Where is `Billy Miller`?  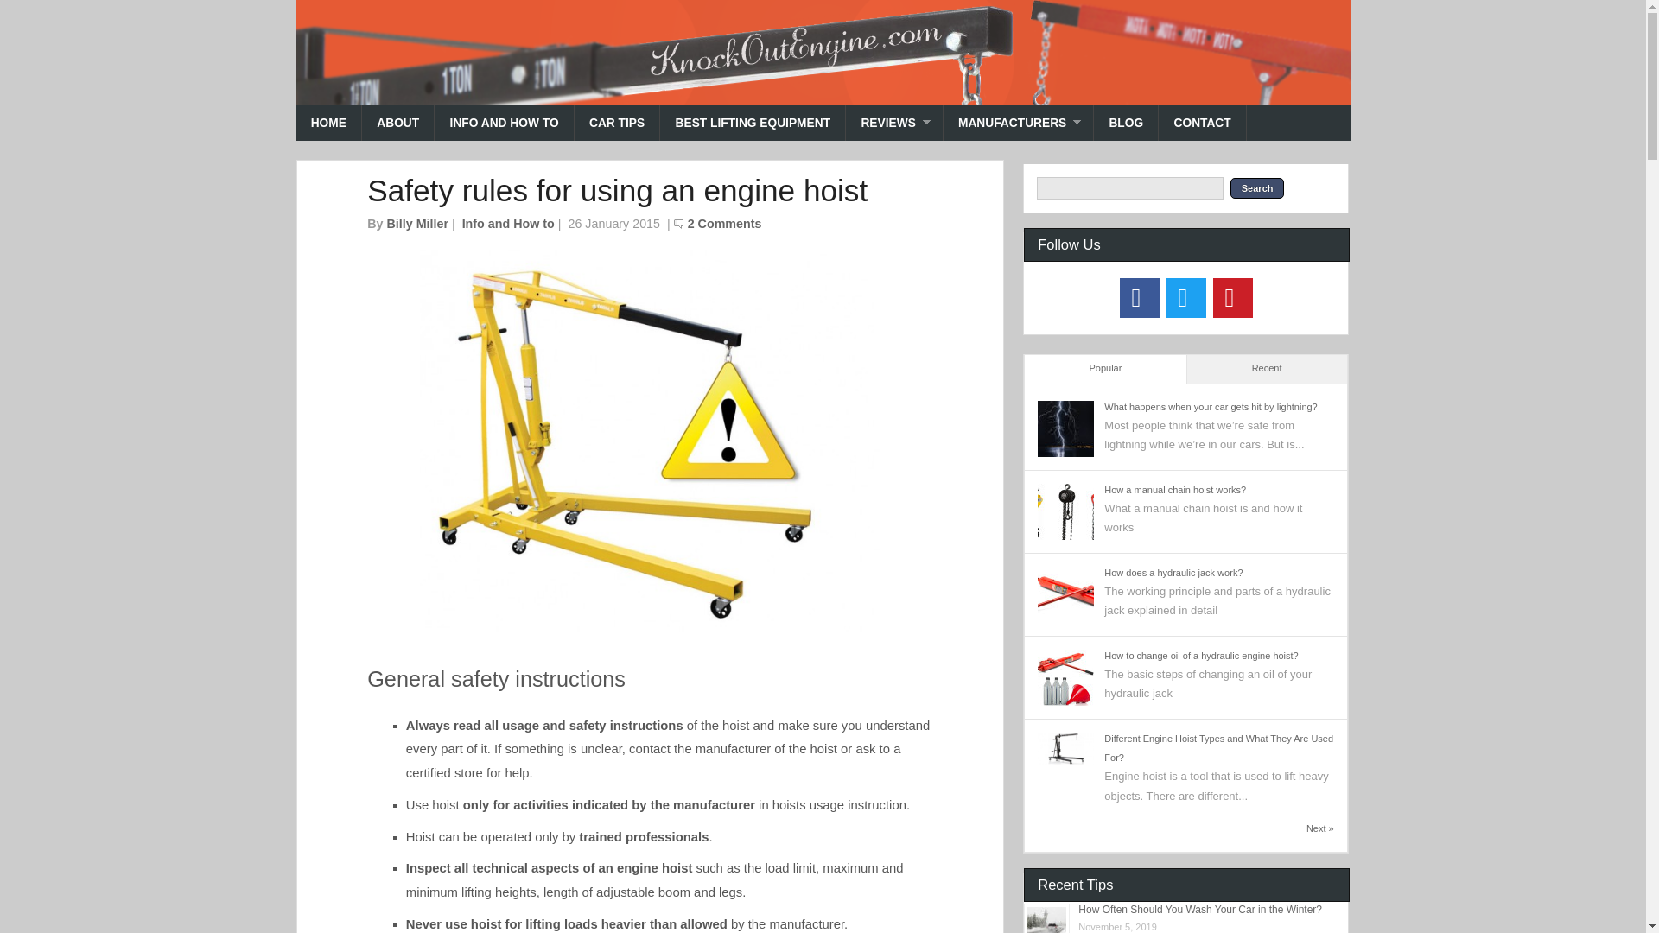 Billy Miller is located at coordinates (416, 223).